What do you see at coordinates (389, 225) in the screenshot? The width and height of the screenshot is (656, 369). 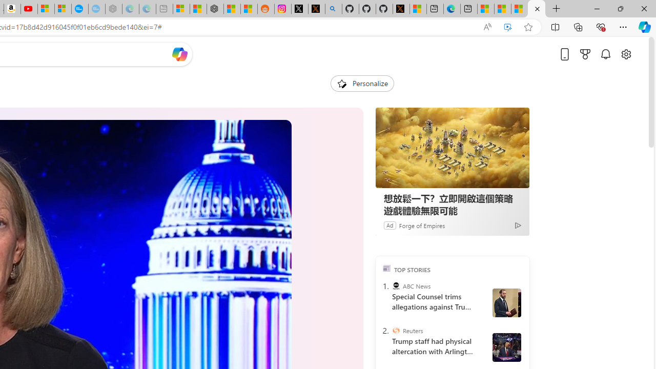 I see `Ad` at bounding box center [389, 225].